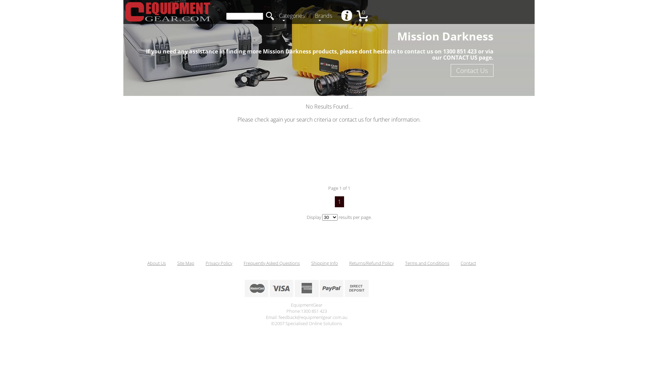 The width and height of the screenshot is (658, 370). Describe the element at coordinates (357, 288) in the screenshot. I see `Bank Deposits Accepted` at that location.